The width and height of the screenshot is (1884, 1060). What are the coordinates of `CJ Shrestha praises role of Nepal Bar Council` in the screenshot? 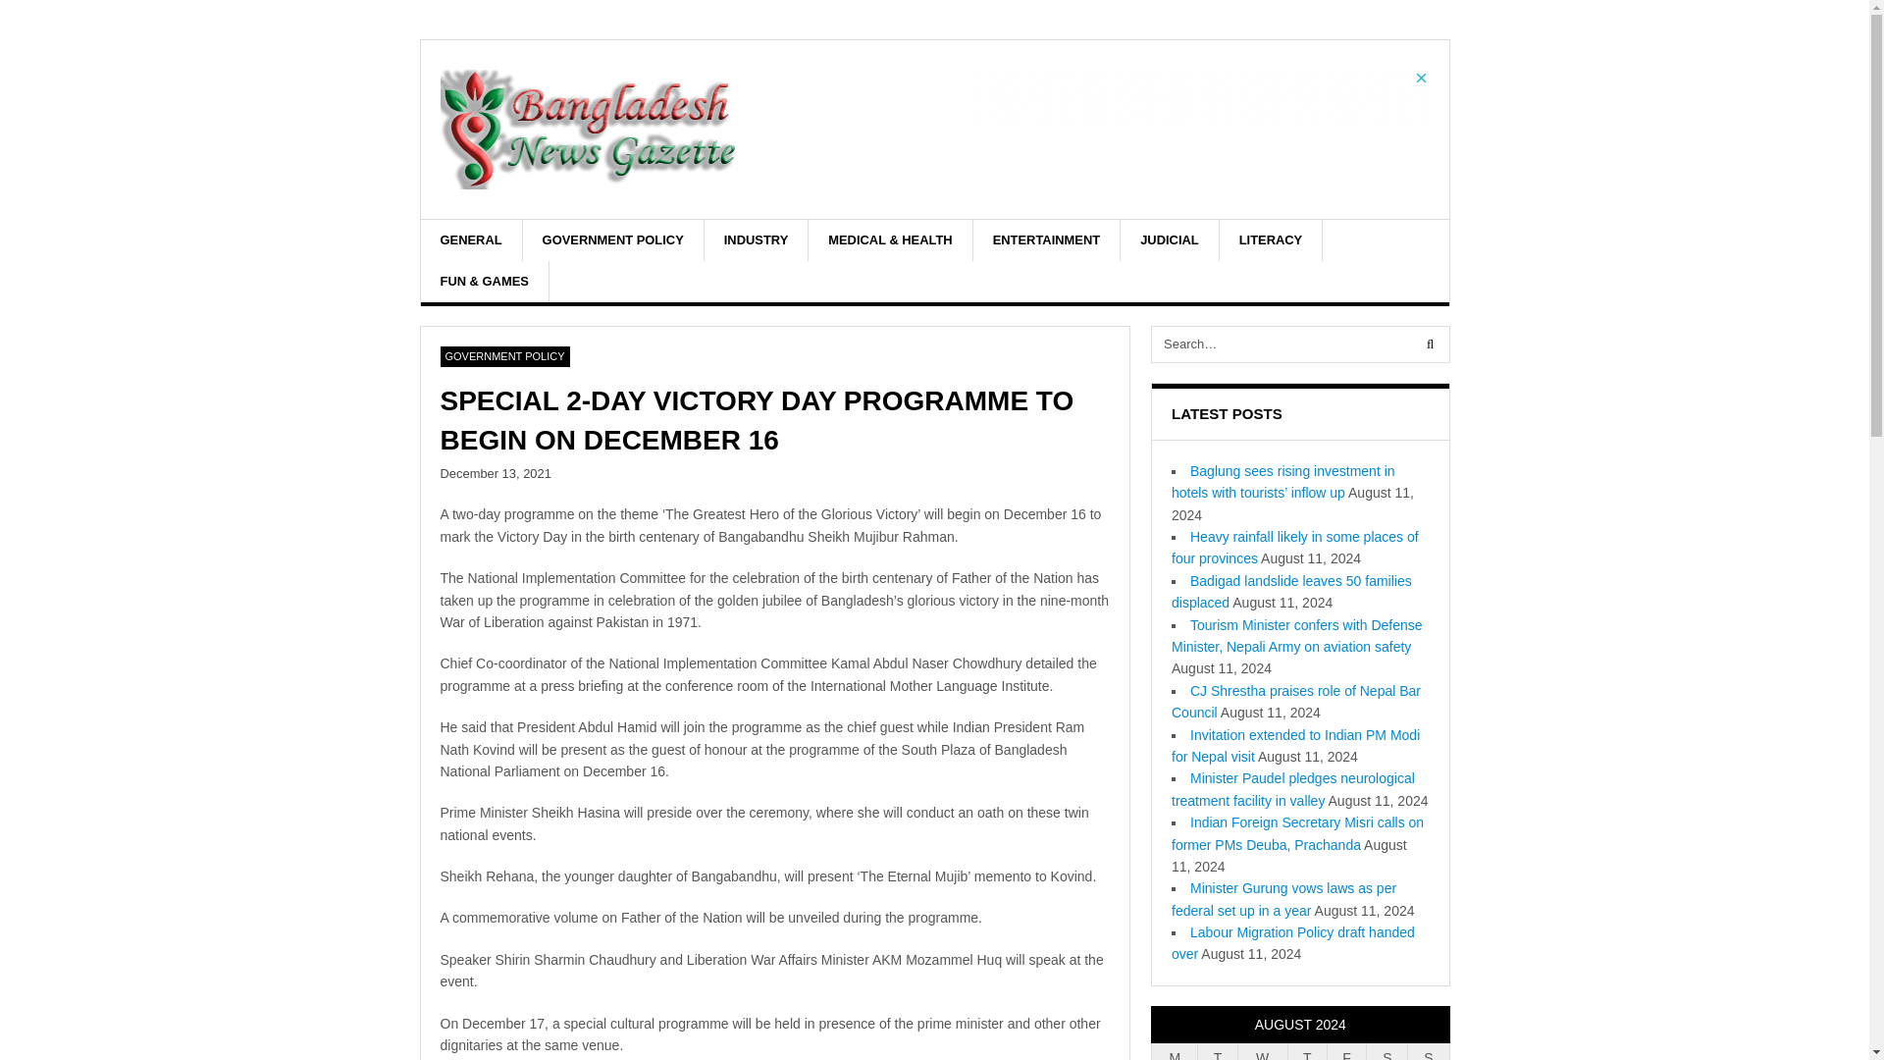 It's located at (1295, 701).